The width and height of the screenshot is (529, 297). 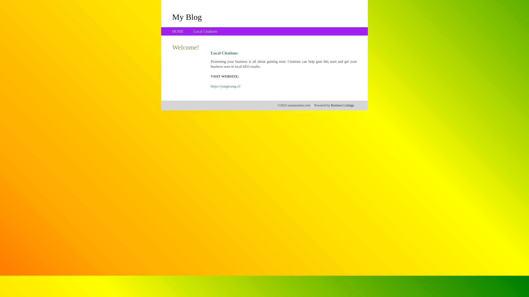 What do you see at coordinates (205, 31) in the screenshot?
I see `Local Citations` at bounding box center [205, 31].